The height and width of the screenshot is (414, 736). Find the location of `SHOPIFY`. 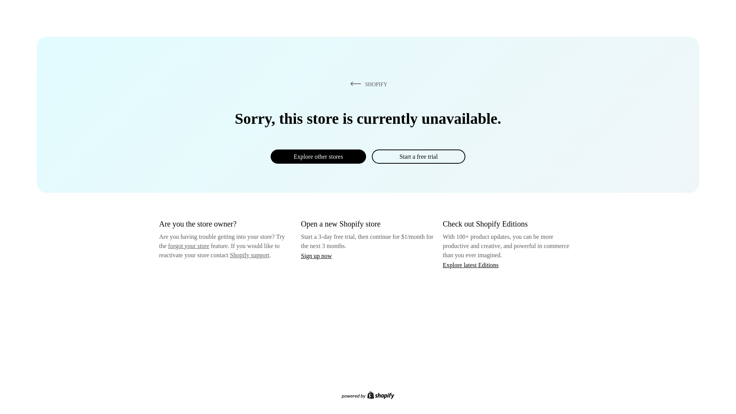

SHOPIFY is located at coordinates (367, 84).